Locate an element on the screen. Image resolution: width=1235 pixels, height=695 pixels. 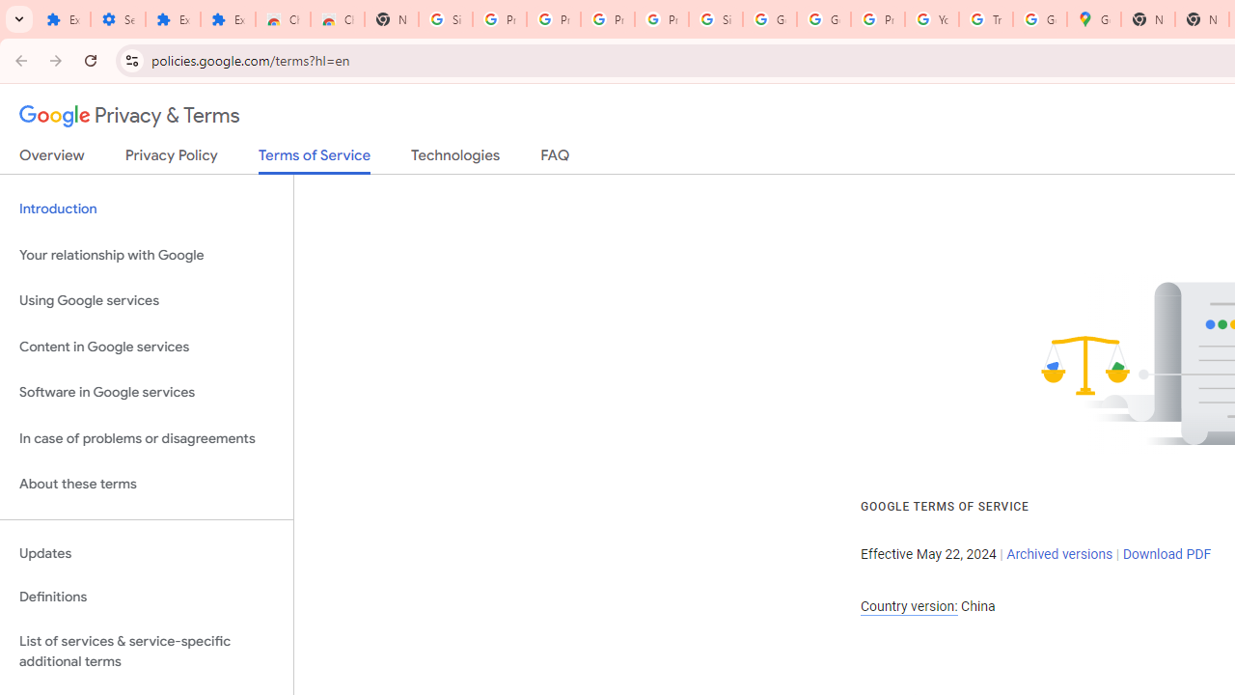
Extensions is located at coordinates (228, 19).